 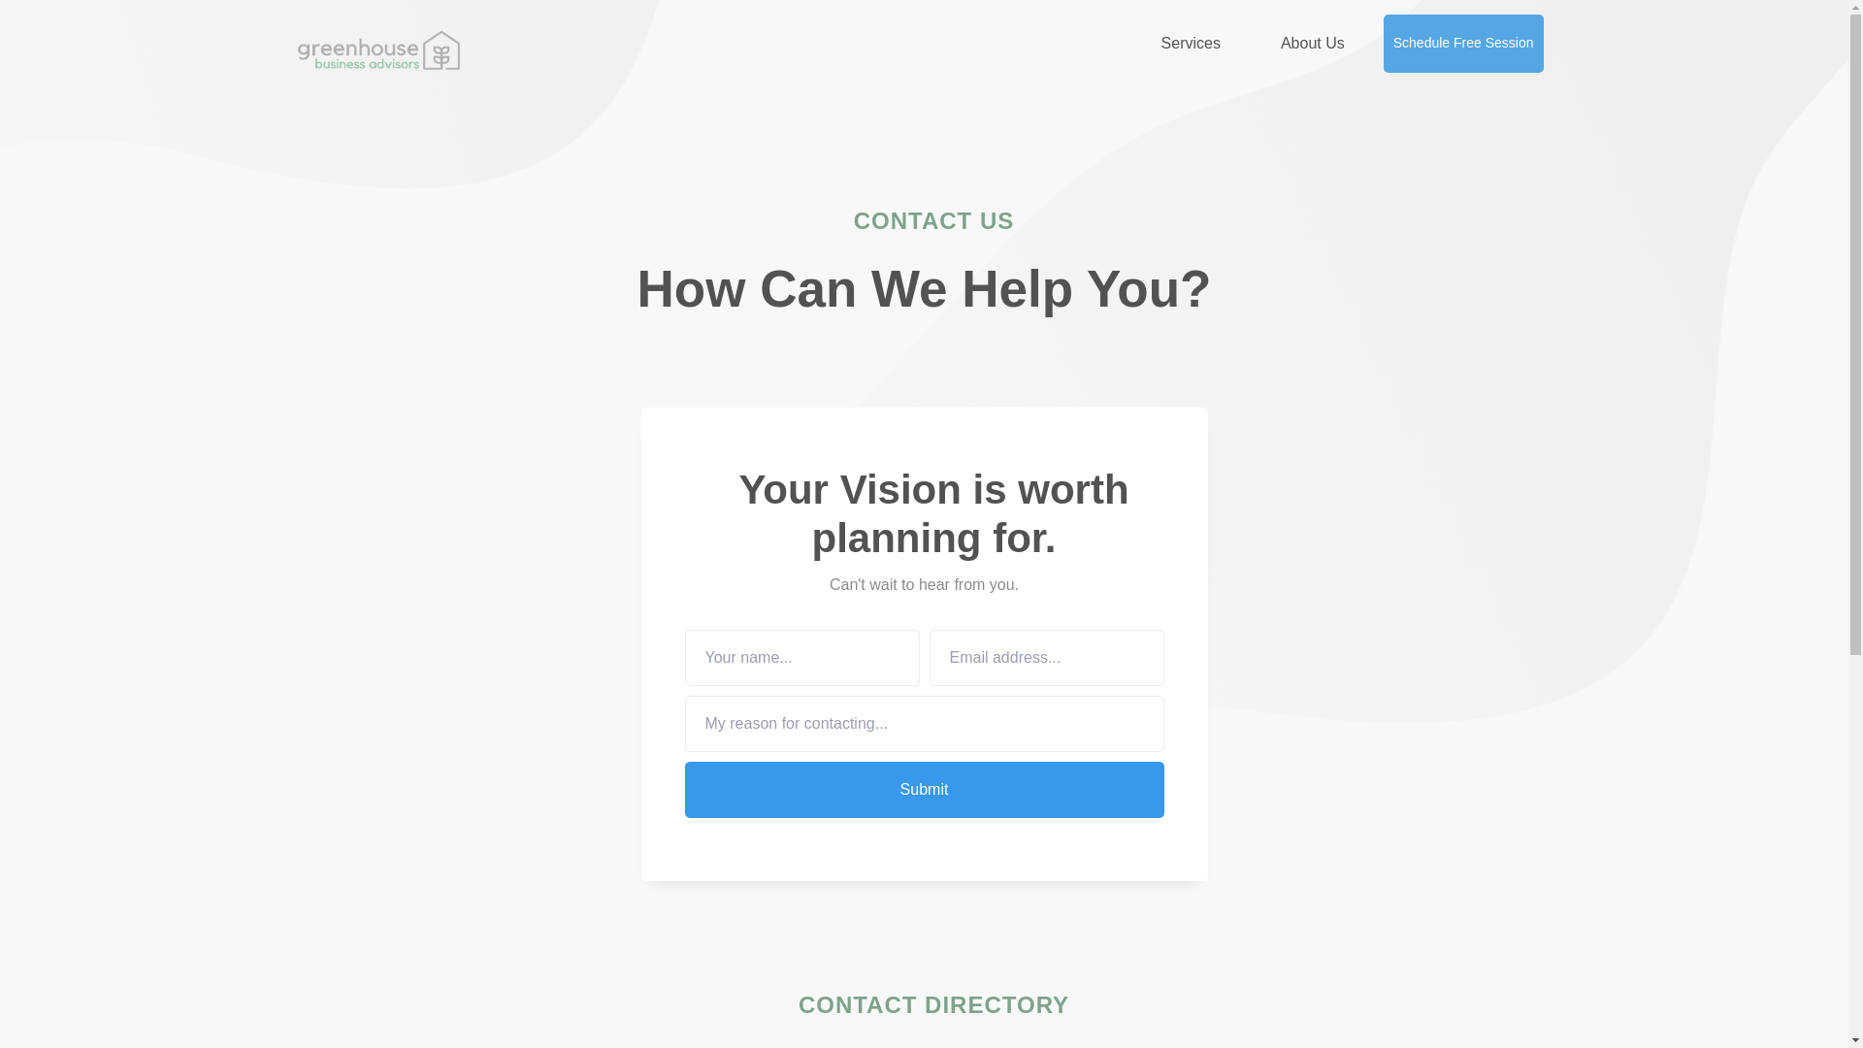 I want to click on About Us, so click(x=1322, y=44).